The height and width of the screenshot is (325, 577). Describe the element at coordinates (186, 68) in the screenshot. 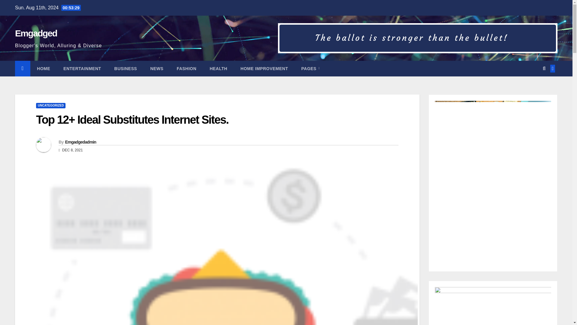

I see `FASHION` at that location.